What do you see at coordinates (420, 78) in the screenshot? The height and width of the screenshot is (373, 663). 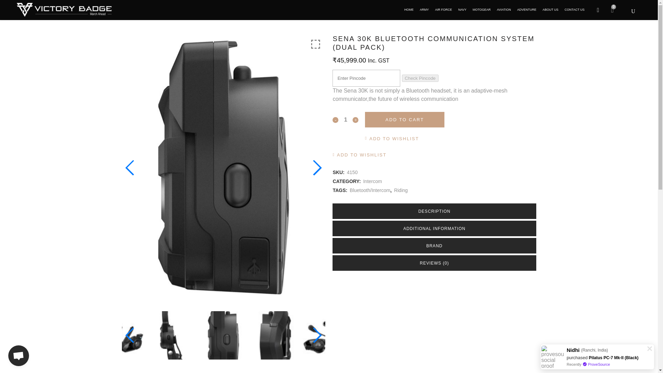 I see `Check Pincode` at bounding box center [420, 78].